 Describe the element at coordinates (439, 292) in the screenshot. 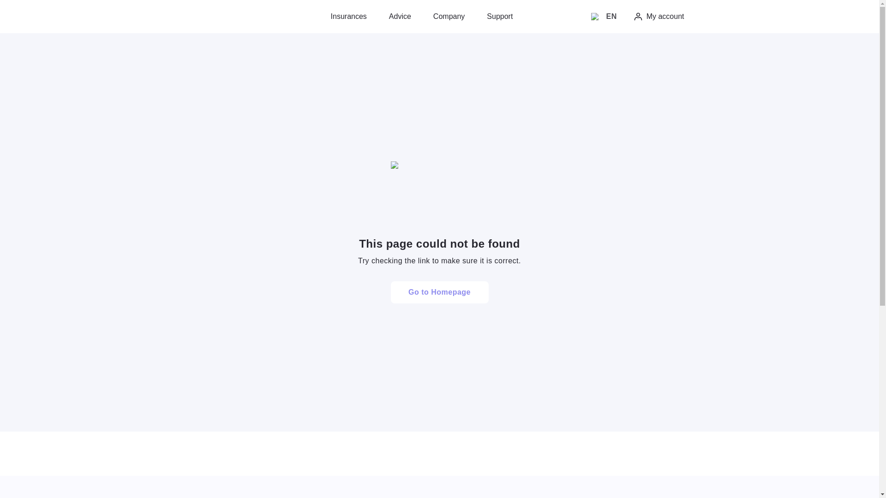

I see `Go to Homepage` at that location.